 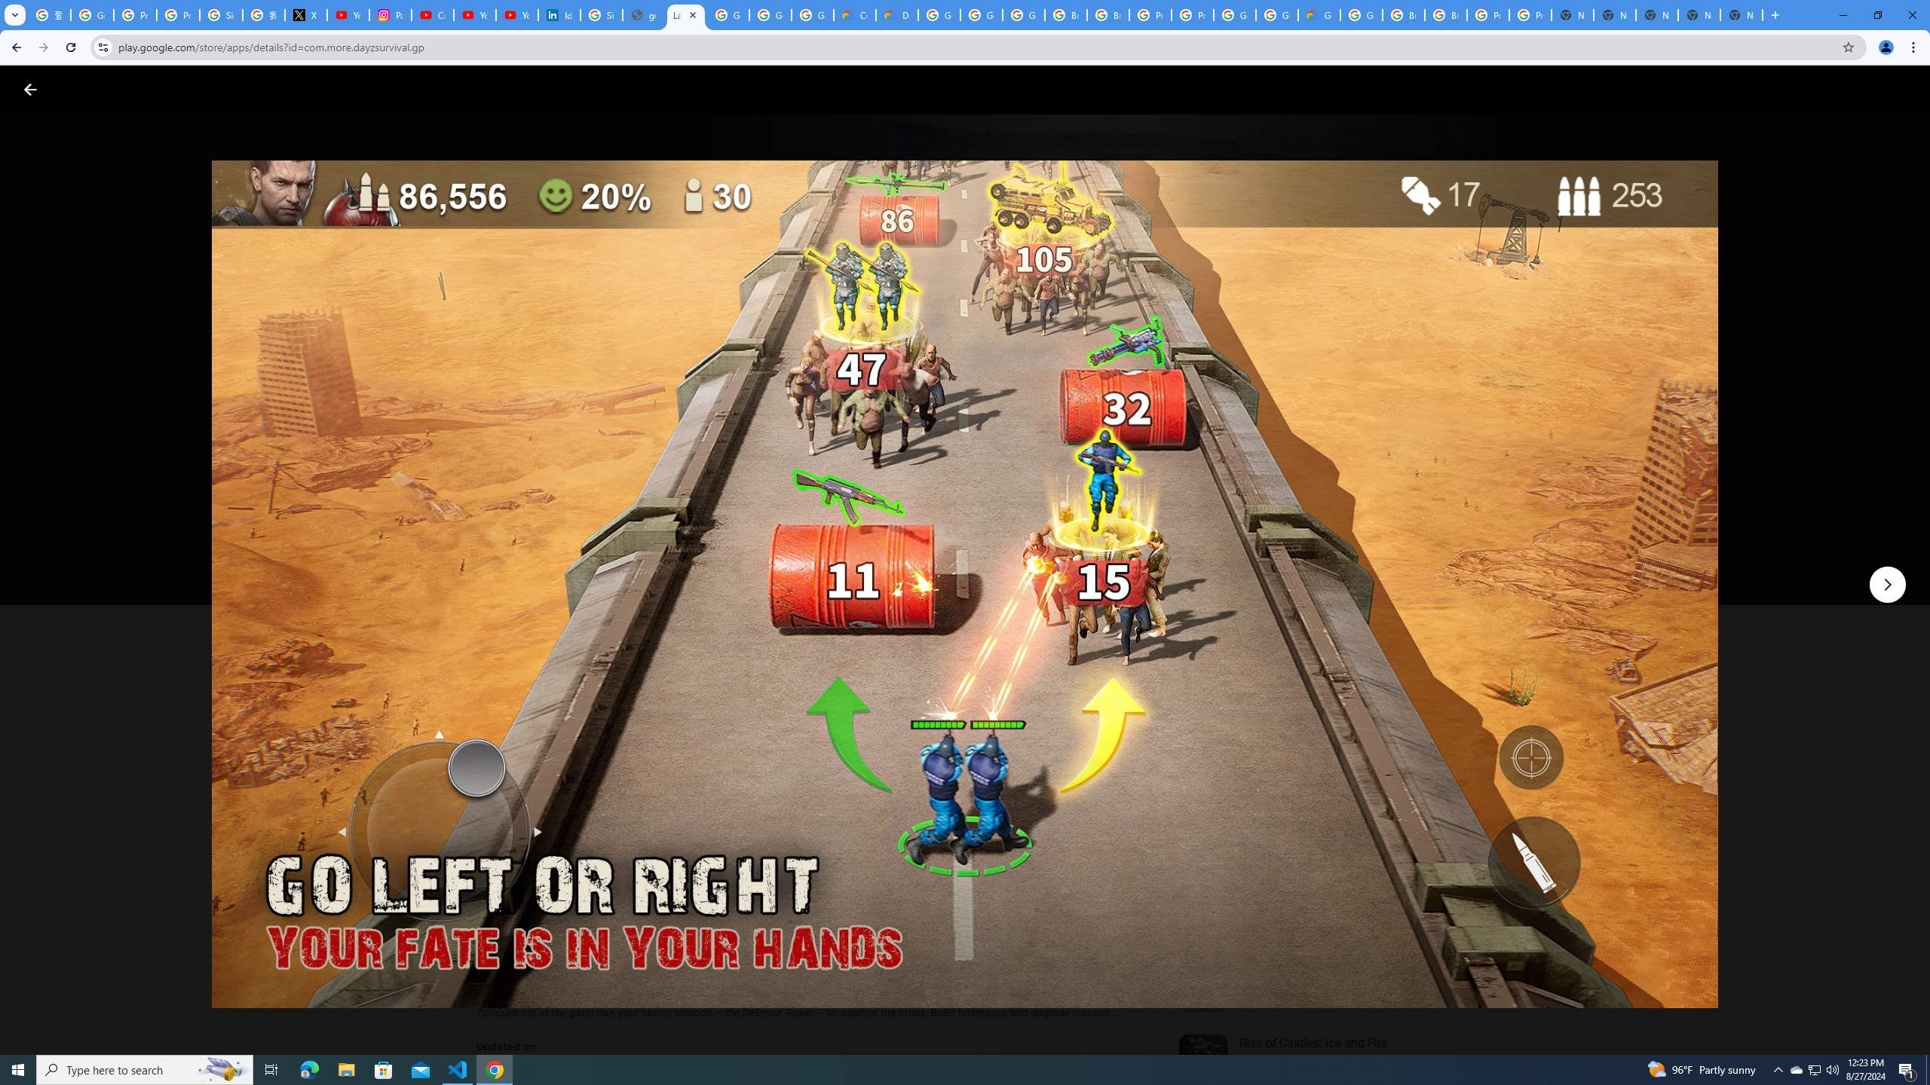 What do you see at coordinates (1404, 15) in the screenshot?
I see `Browse Chrome as a guest - Computer - Google Chrome Help` at bounding box center [1404, 15].